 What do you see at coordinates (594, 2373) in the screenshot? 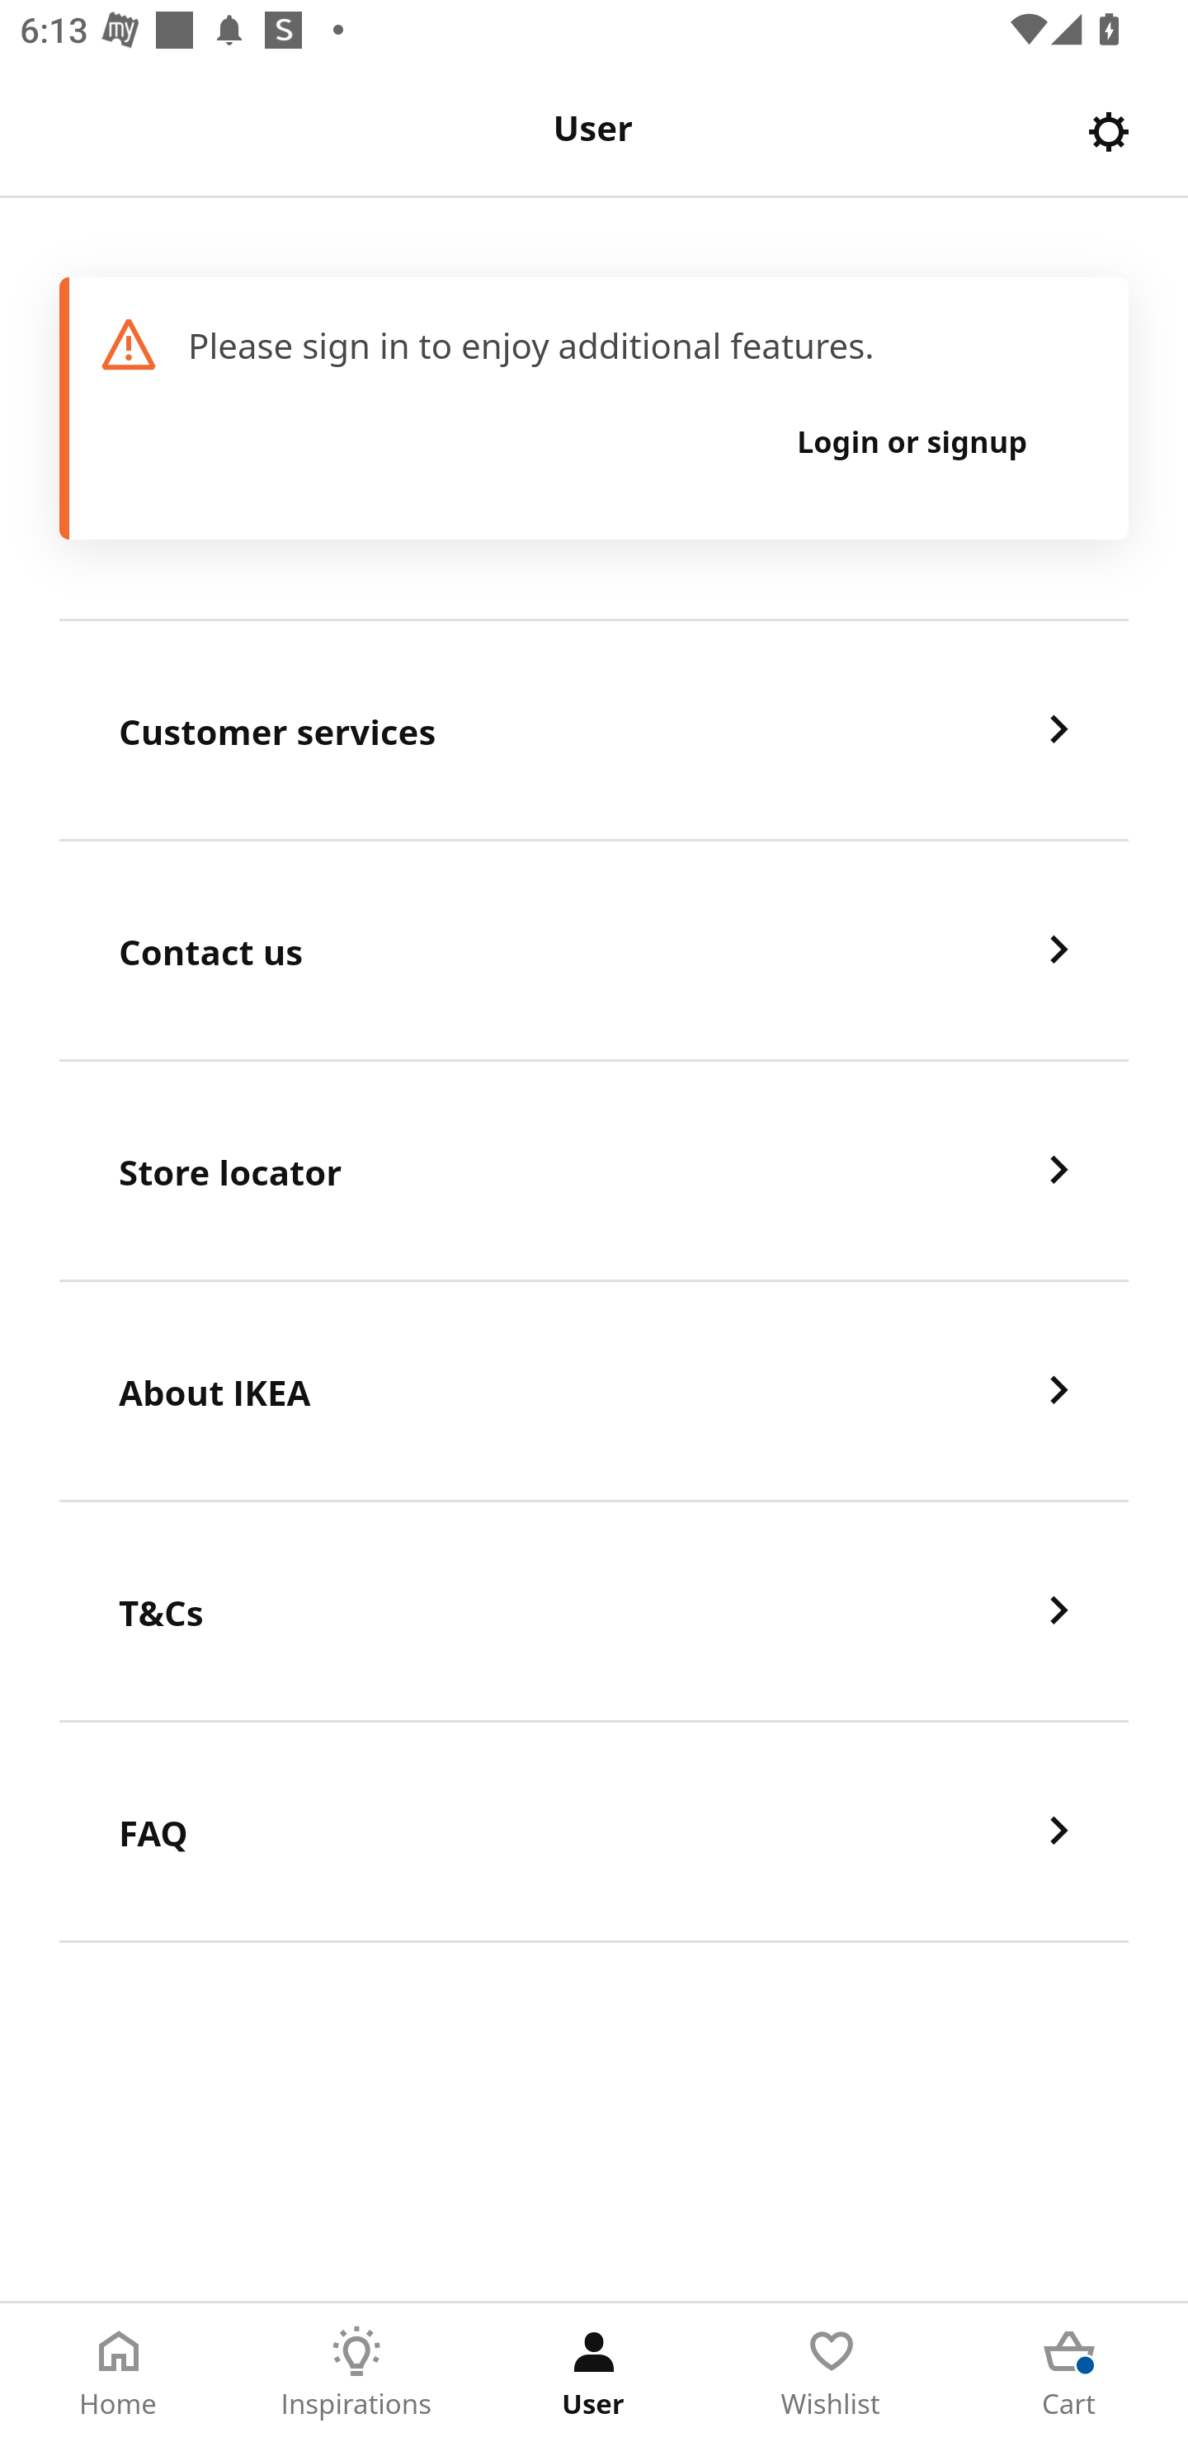
I see `User
Tab 3 of 5` at bounding box center [594, 2373].